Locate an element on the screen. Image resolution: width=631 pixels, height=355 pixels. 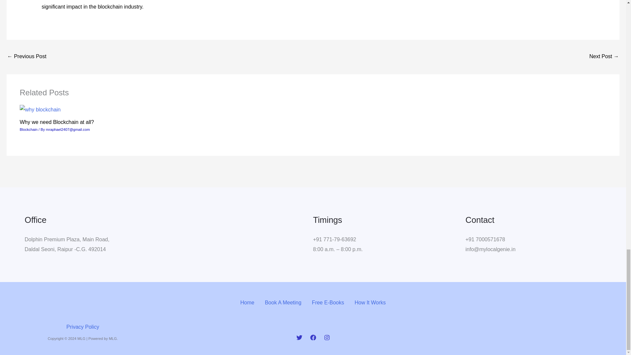
Blockchain is located at coordinates (28, 129).